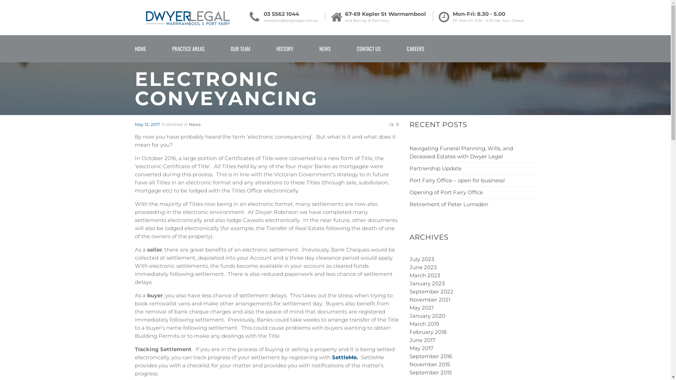 This screenshot has width=676, height=380. I want to click on SettleMe., so click(345, 357).